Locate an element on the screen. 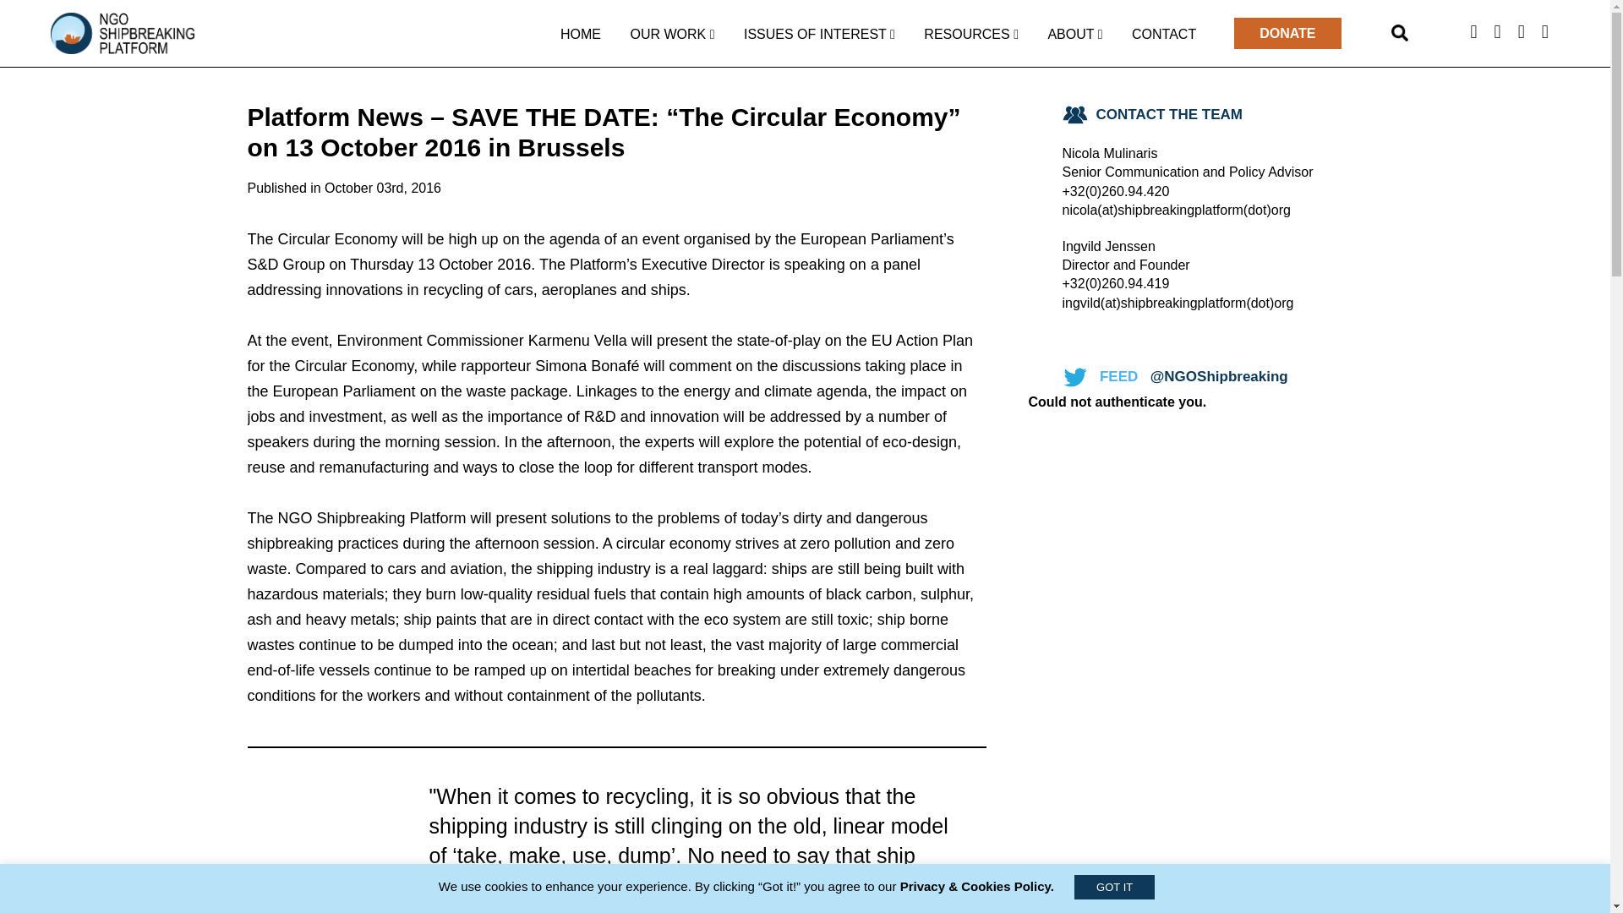 The height and width of the screenshot is (913, 1623). ISSUES OF INTEREST is located at coordinates (819, 33).